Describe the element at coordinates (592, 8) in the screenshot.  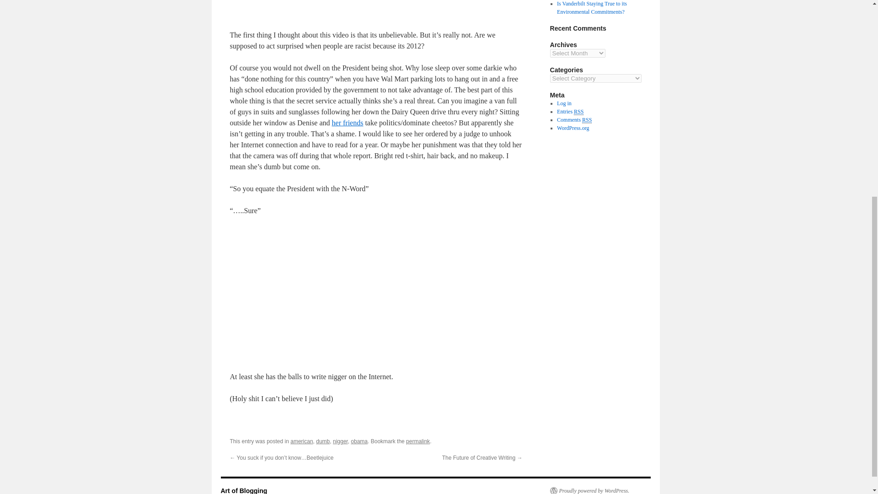
I see `Is Vanderbilt Staying True to its Environmental Commitments?` at that location.